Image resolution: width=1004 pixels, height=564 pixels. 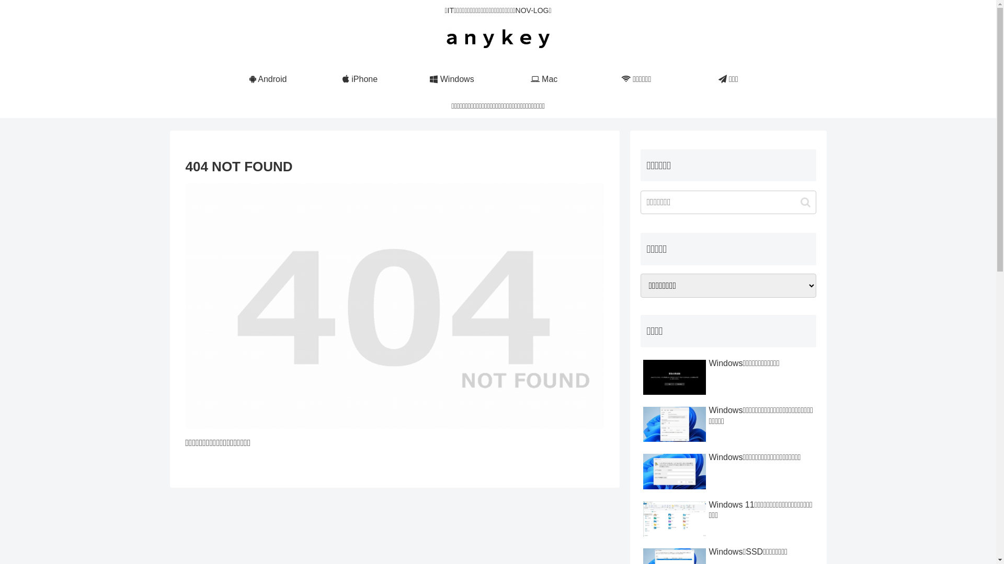 What do you see at coordinates (544, 79) in the screenshot?
I see `Mac` at bounding box center [544, 79].